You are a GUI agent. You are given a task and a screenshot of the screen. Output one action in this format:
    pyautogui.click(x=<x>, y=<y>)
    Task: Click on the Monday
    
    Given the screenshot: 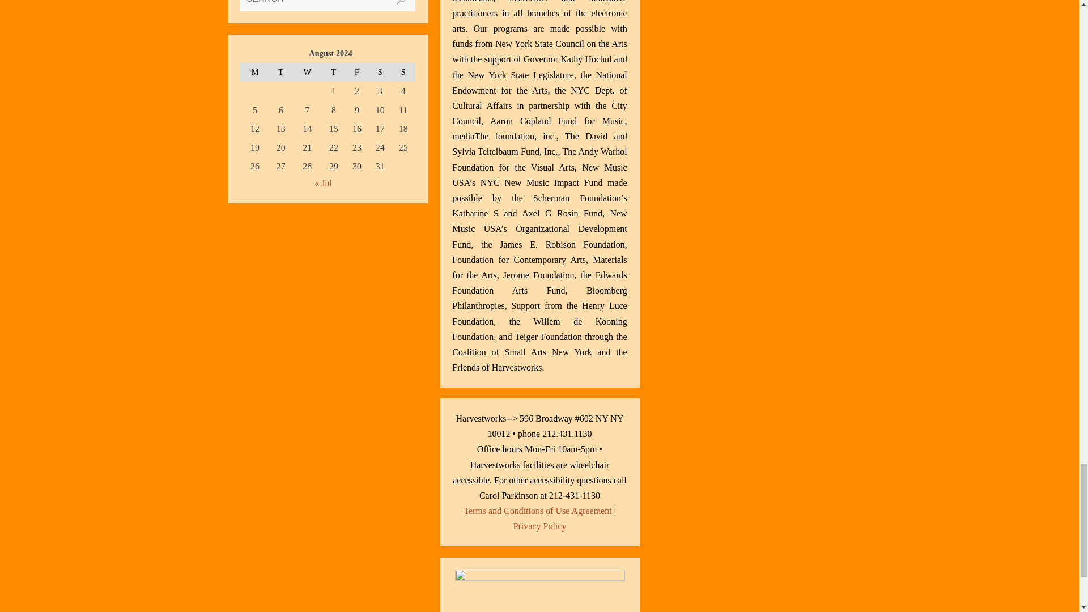 What is the action you would take?
    pyautogui.click(x=254, y=72)
    